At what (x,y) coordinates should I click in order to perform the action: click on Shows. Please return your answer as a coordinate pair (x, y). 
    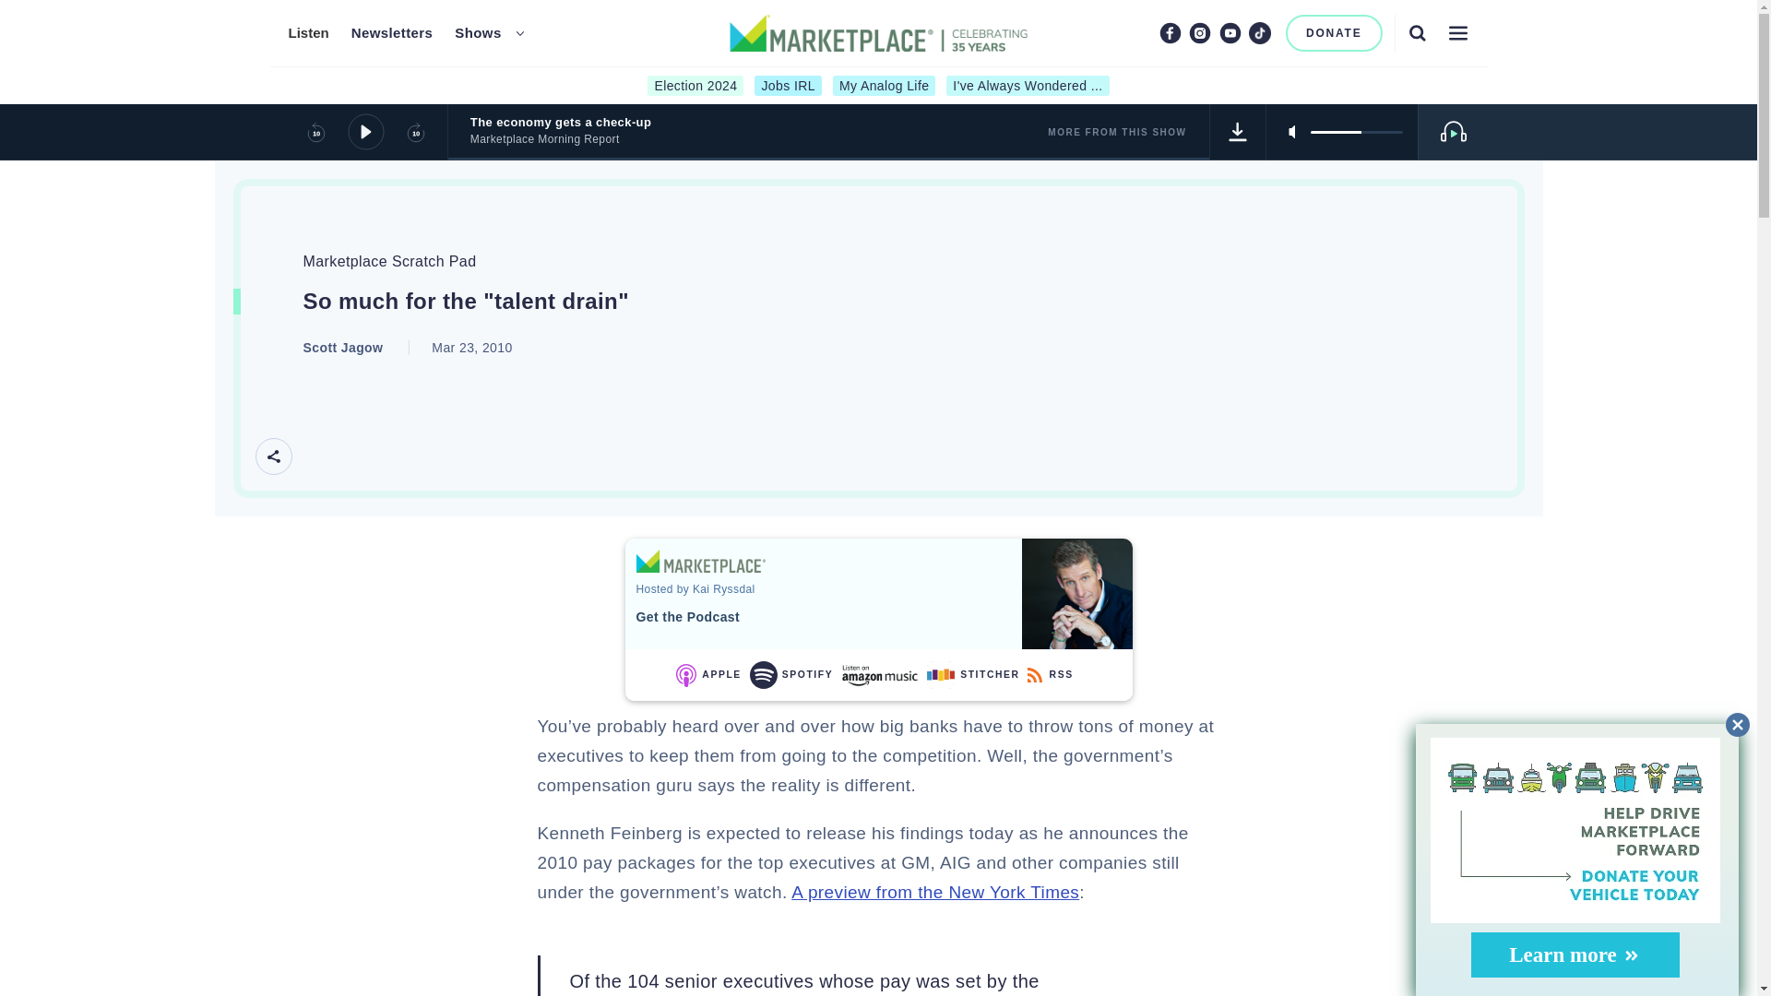
    Looking at the image, I should click on (478, 33).